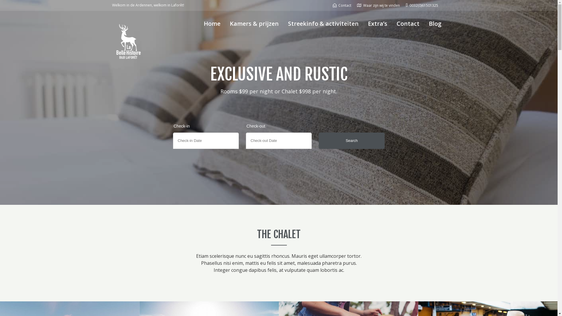  What do you see at coordinates (378, 5) in the screenshot?
I see `Waar zijn wij te vinden` at bounding box center [378, 5].